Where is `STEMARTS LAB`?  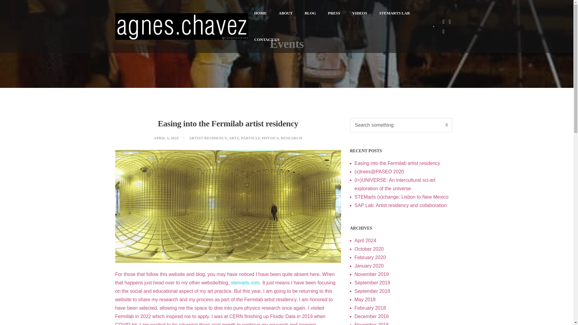 STEMARTS LAB is located at coordinates (394, 13).